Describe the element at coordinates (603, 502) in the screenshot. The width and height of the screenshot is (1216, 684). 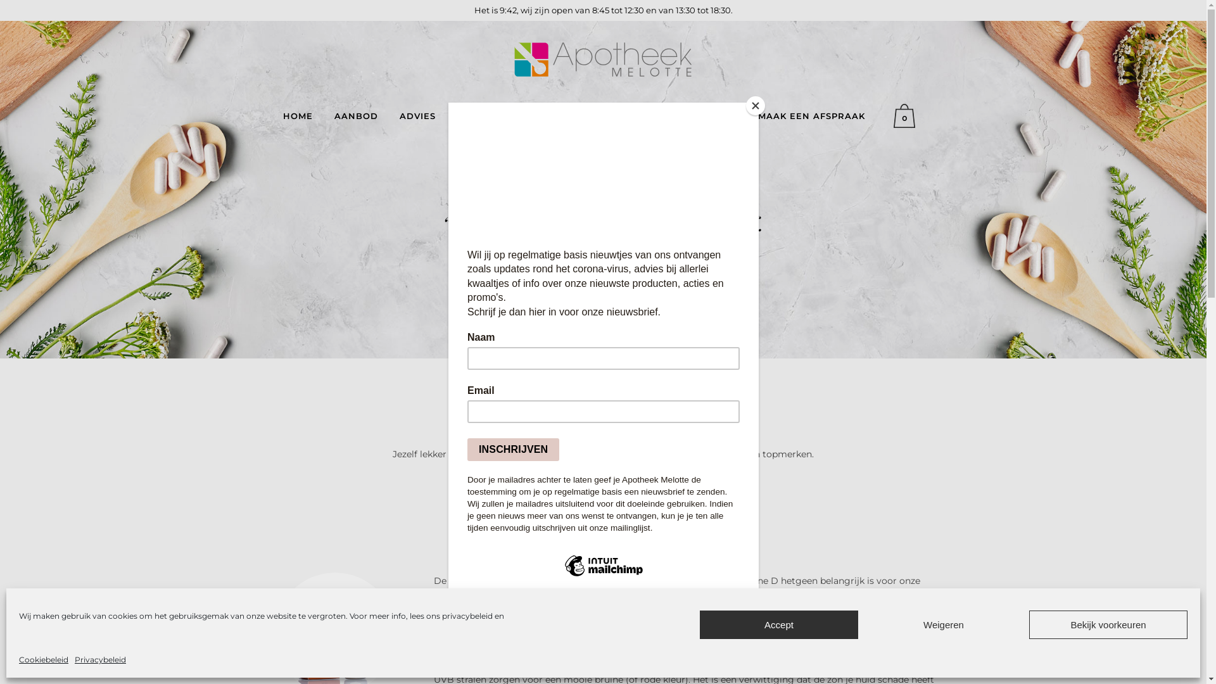
I see `eucalyptus` at that location.